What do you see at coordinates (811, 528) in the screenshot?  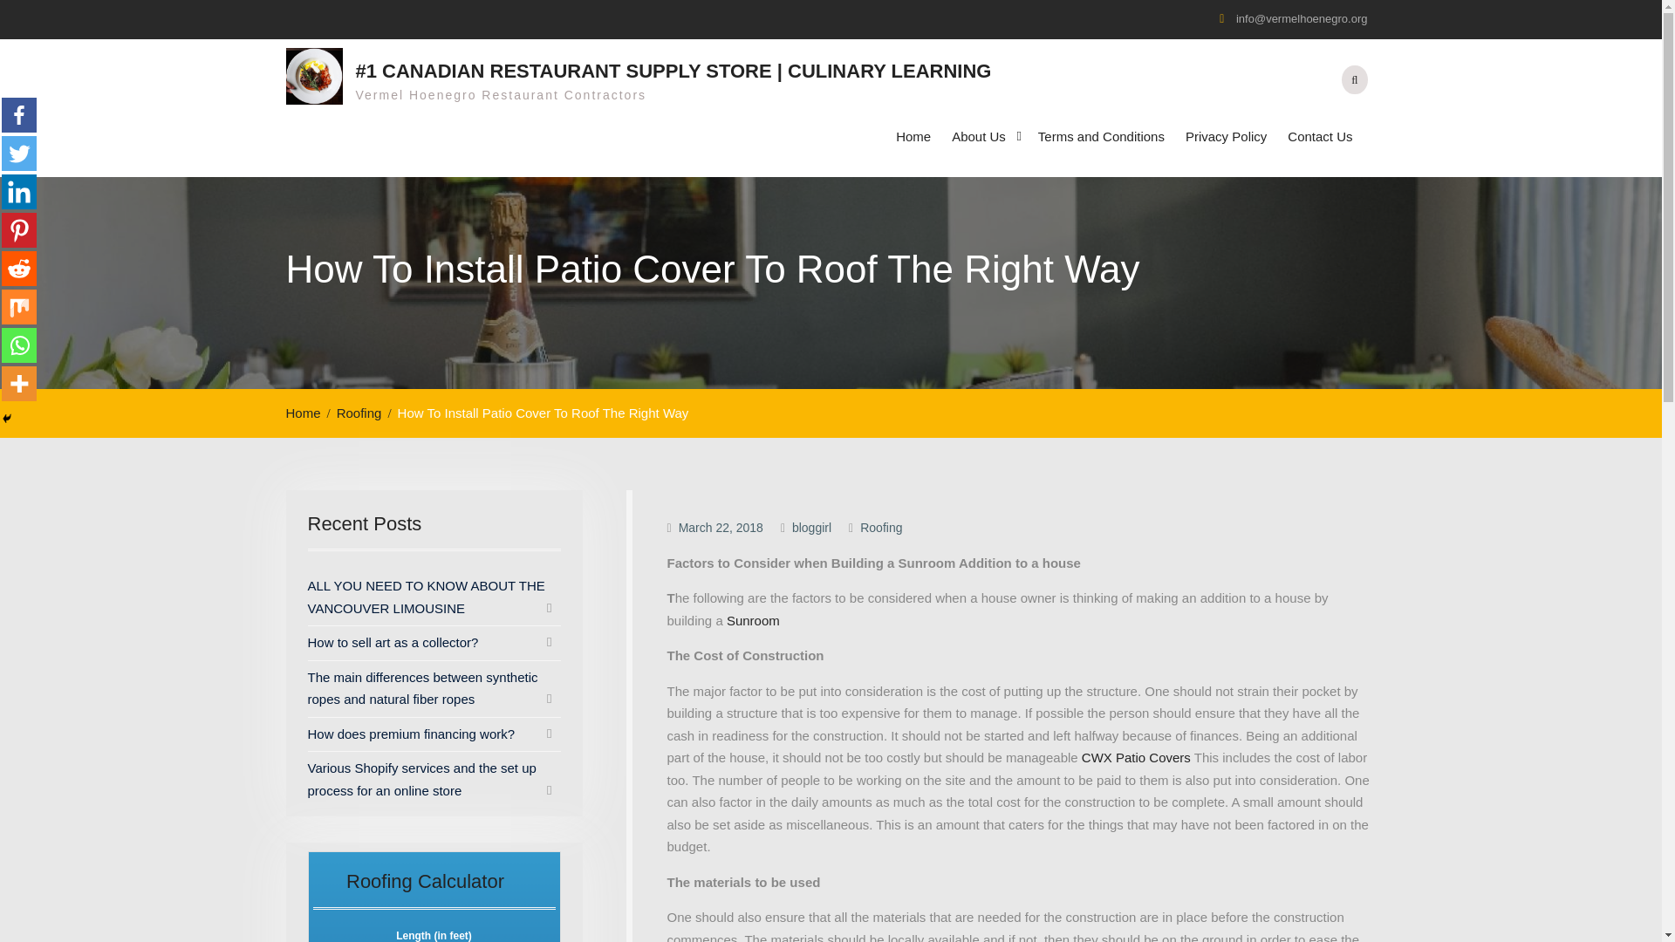 I see `bloggirl` at bounding box center [811, 528].